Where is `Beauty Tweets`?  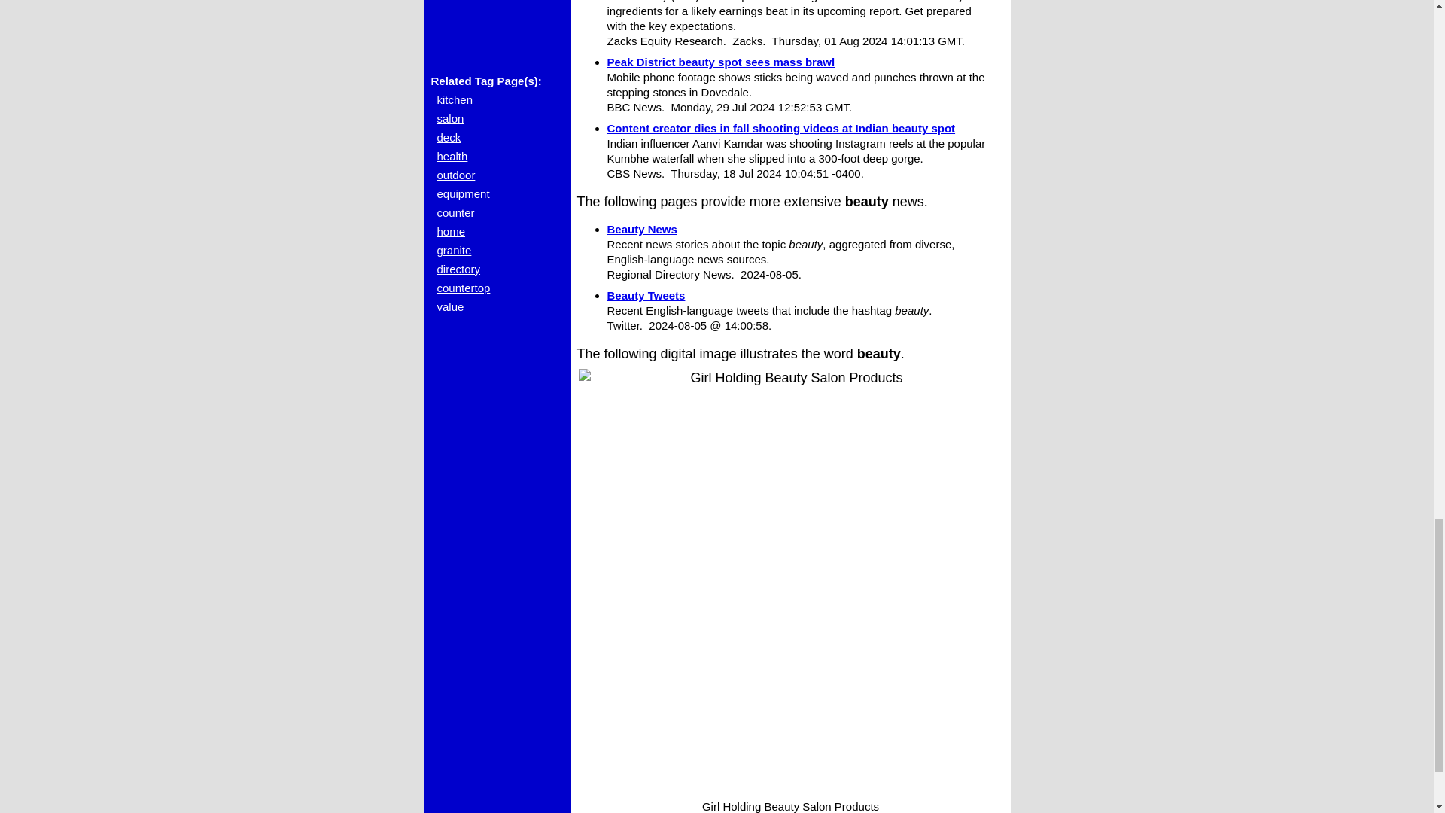 Beauty Tweets is located at coordinates (646, 295).